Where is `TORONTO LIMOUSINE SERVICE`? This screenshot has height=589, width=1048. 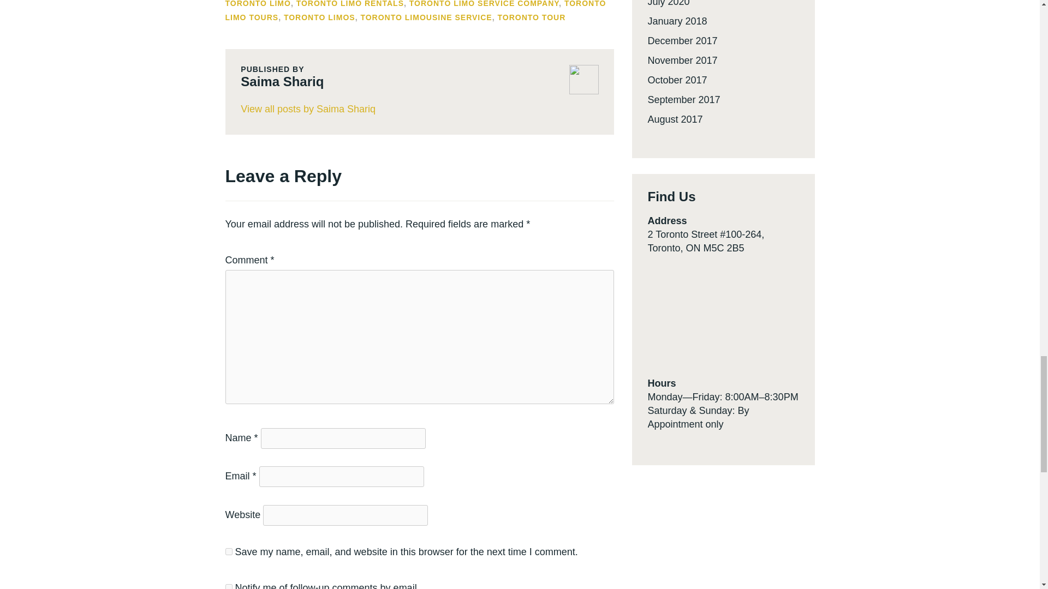
TORONTO LIMOUSINE SERVICE is located at coordinates (426, 17).